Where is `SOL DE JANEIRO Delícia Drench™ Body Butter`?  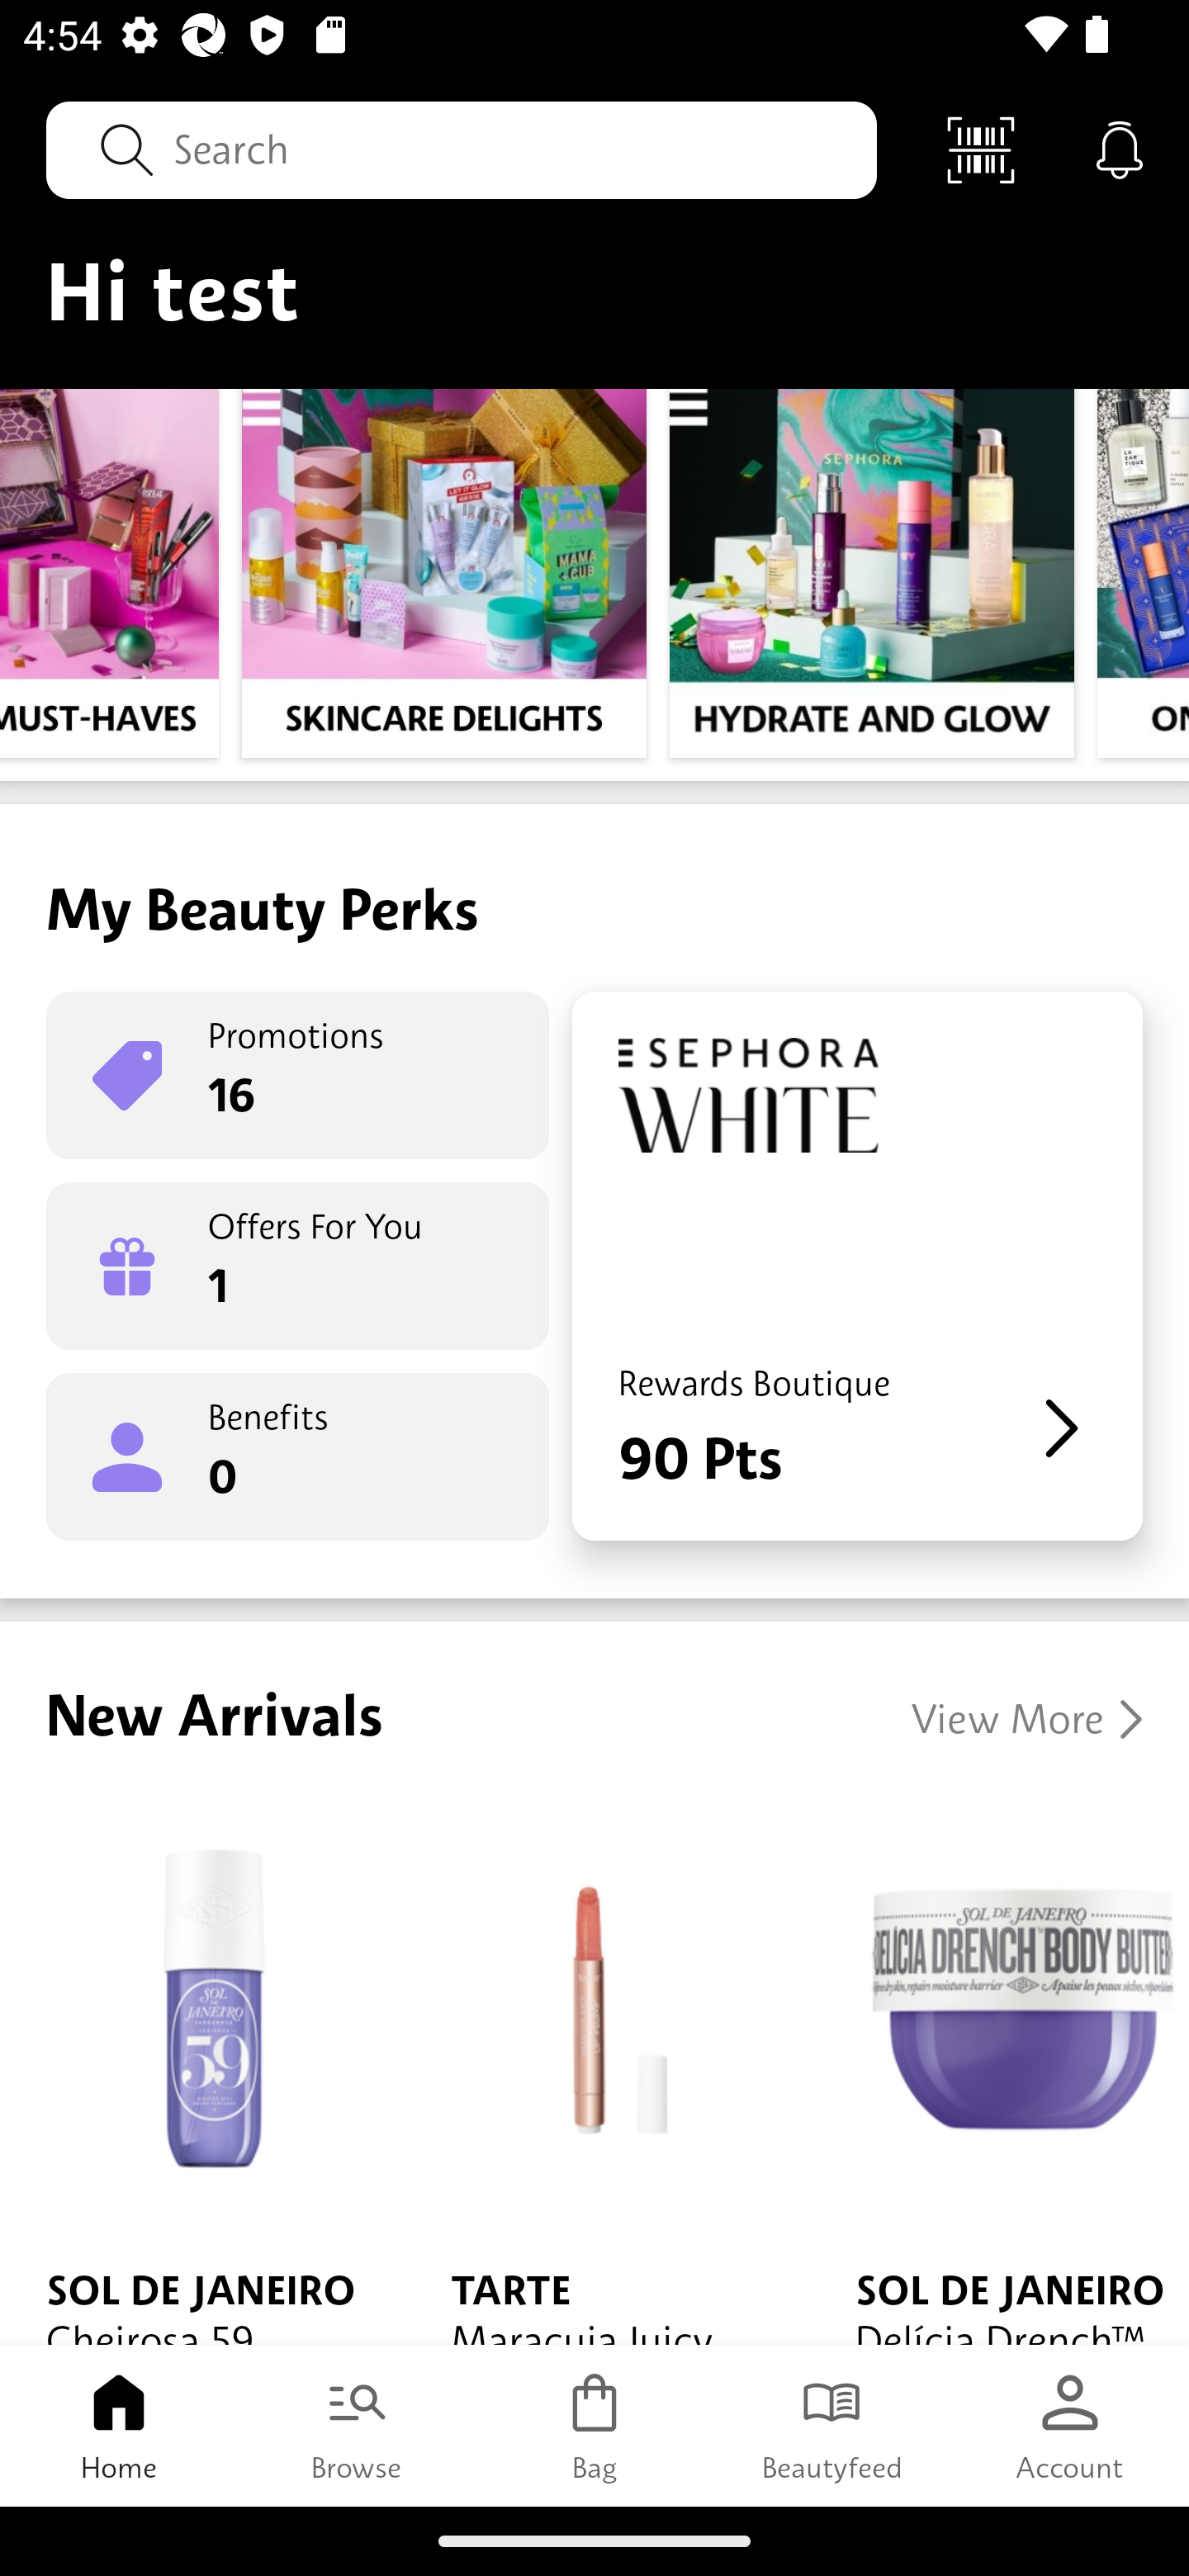
SOL DE JANEIRO Delícia Drench™ Body Butter is located at coordinates (999, 2071).